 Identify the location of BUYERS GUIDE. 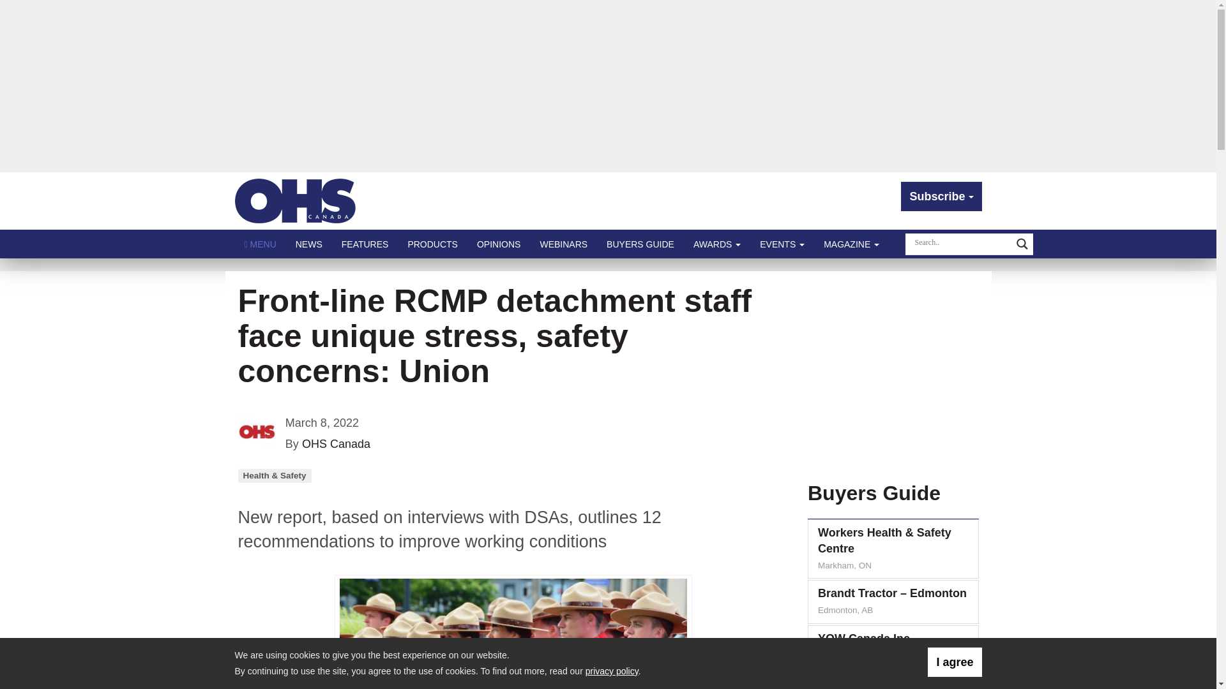
(640, 244).